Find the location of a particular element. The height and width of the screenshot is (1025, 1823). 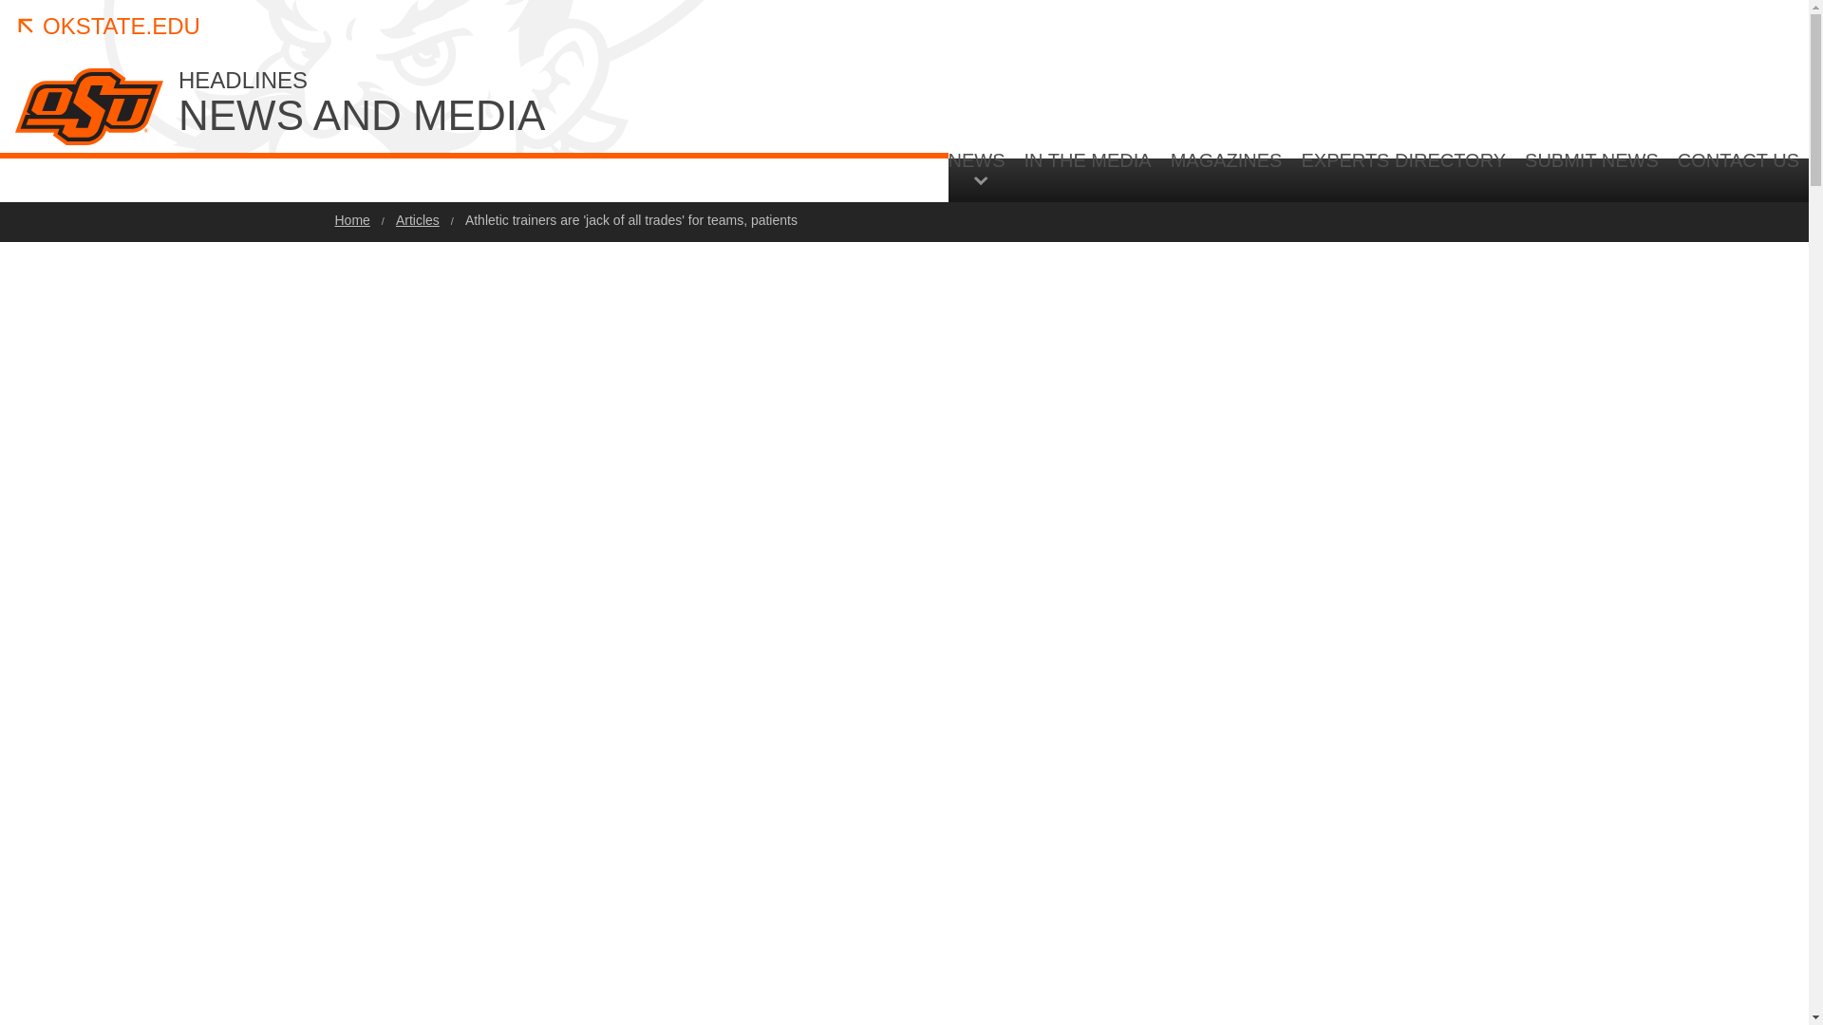

EXPERTS DIRECTORY is located at coordinates (1402, 175).